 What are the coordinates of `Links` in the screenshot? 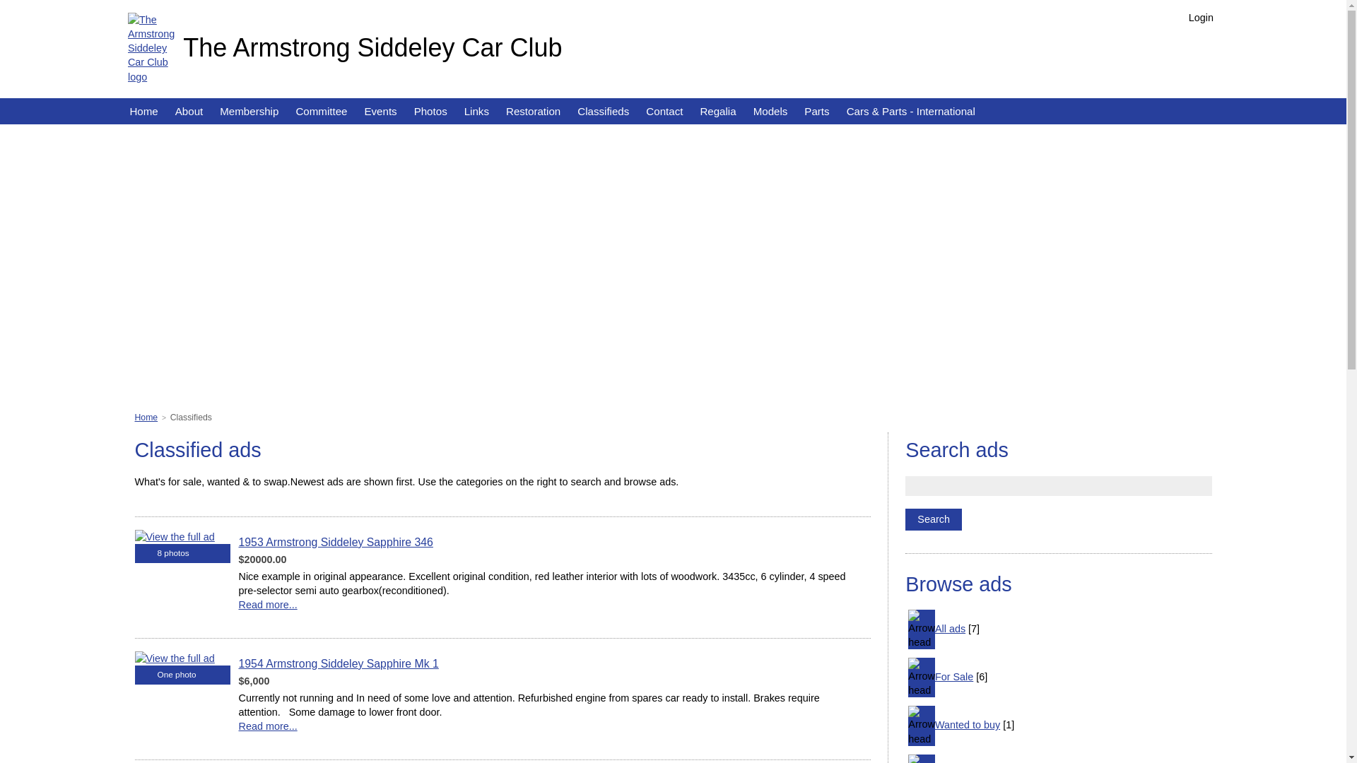 It's located at (476, 112).